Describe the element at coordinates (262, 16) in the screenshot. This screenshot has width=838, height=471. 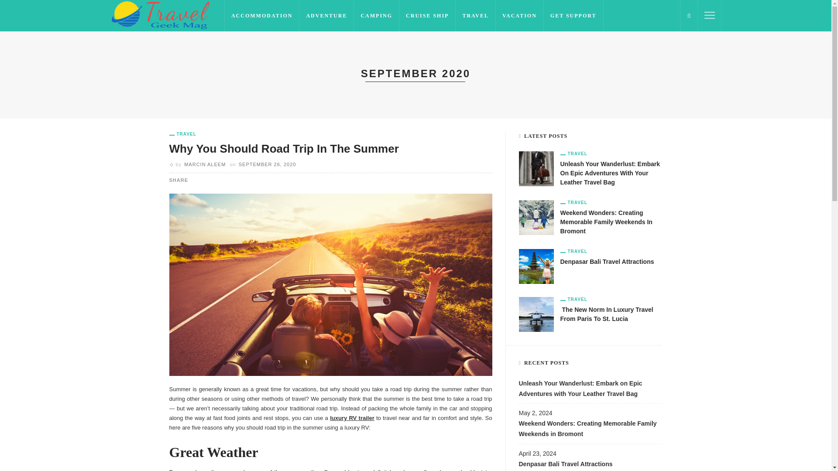
I see `ACCOMMODATION` at that location.